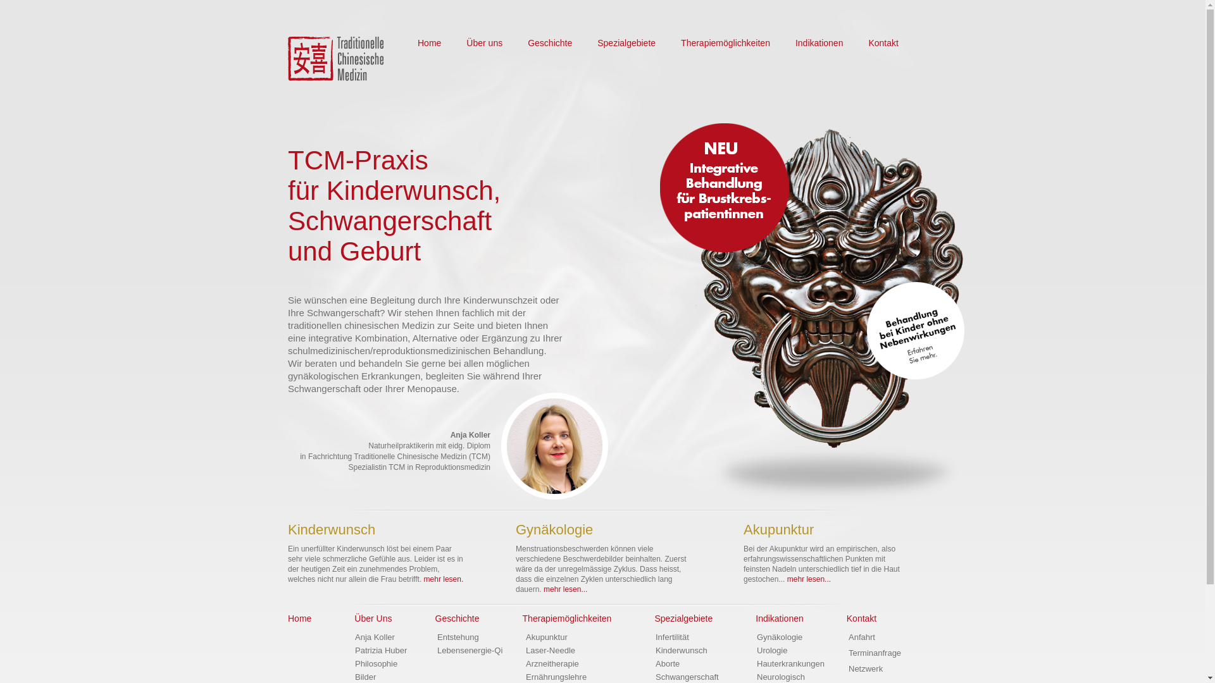 The width and height of the screenshot is (1215, 683). What do you see at coordinates (781, 677) in the screenshot?
I see `Neurologisch` at bounding box center [781, 677].